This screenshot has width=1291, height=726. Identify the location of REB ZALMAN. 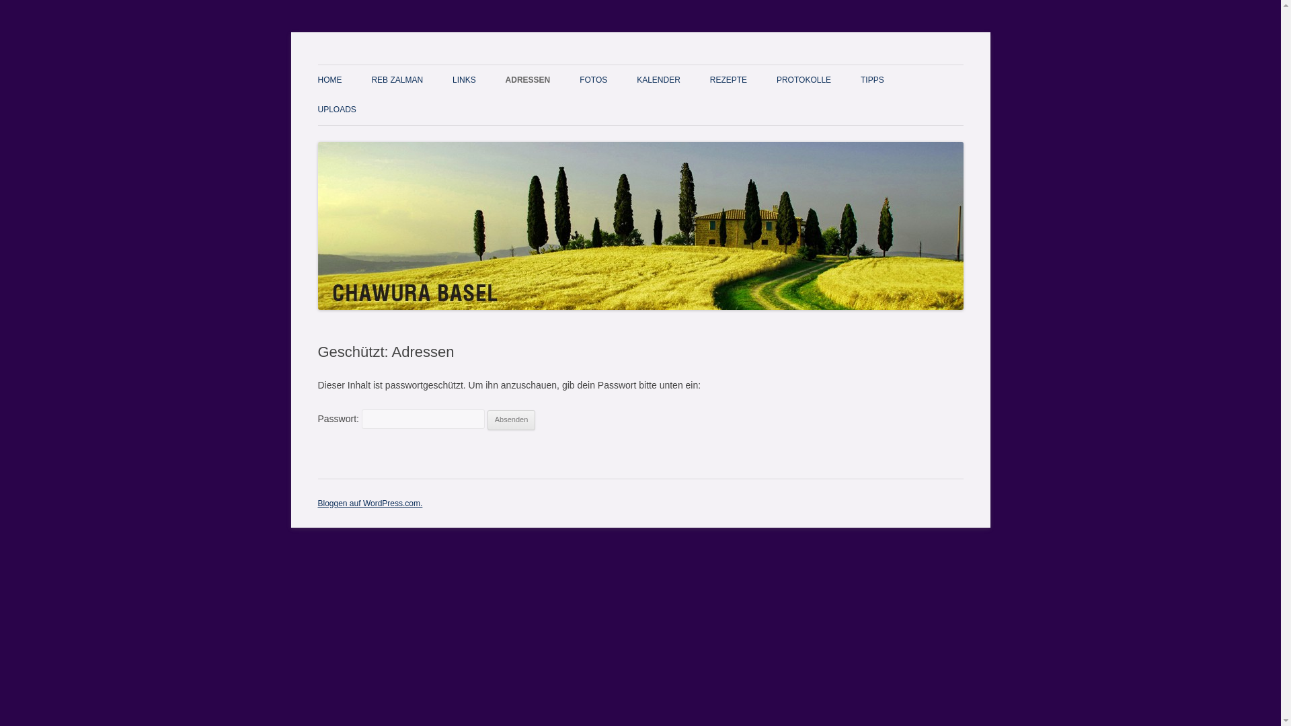
(397, 80).